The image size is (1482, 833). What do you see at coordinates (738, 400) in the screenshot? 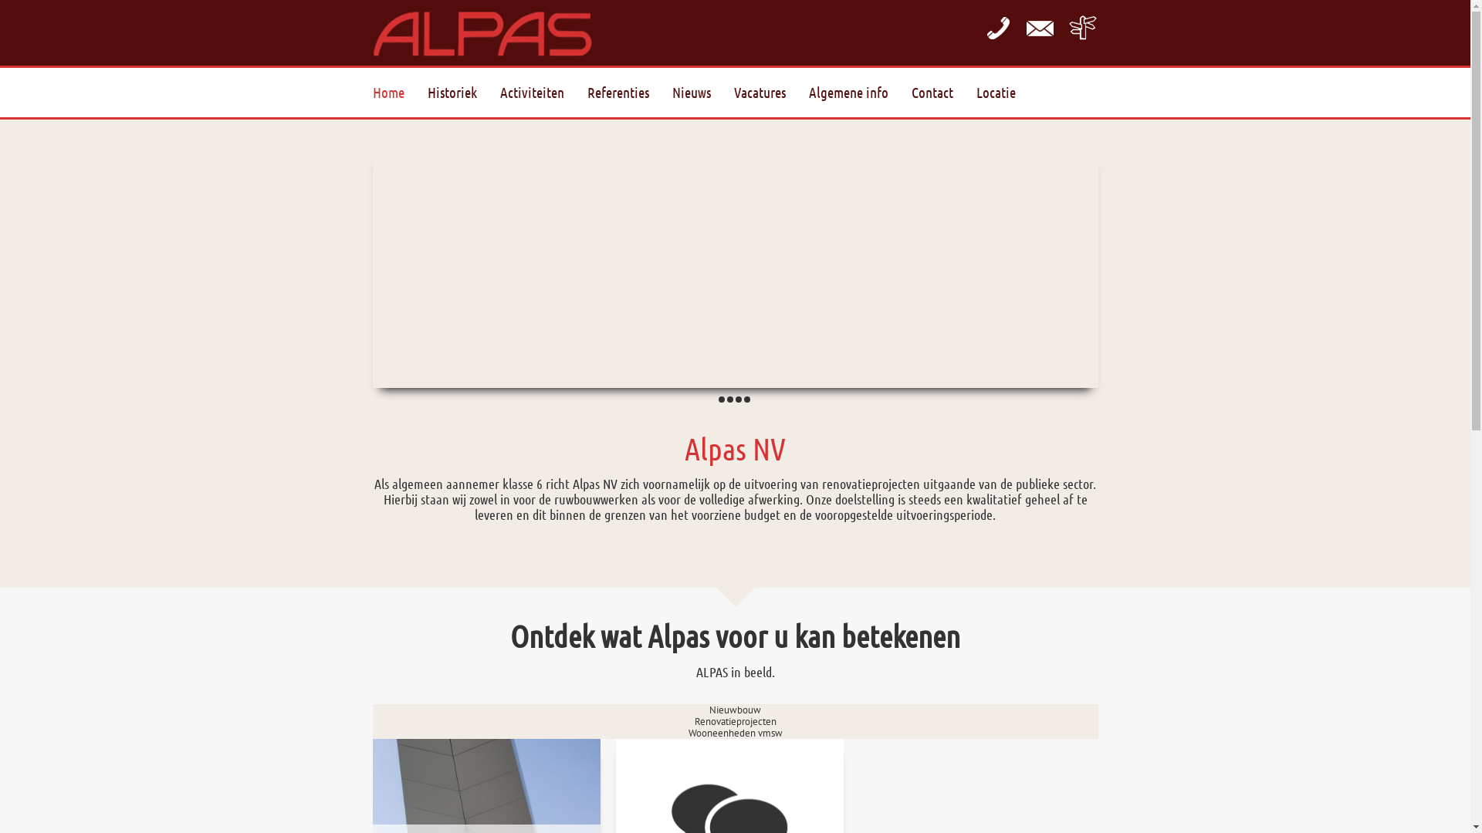
I see ` ` at bounding box center [738, 400].